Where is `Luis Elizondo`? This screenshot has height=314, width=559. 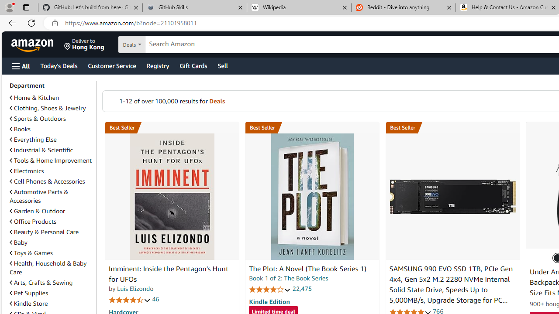
Luis Elizondo is located at coordinates (135, 289).